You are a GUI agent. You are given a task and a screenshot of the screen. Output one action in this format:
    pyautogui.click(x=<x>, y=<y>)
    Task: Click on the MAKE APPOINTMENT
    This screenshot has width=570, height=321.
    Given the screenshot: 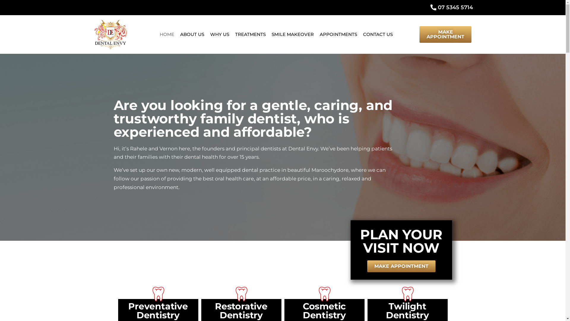 What is the action you would take?
    pyautogui.click(x=445, y=34)
    